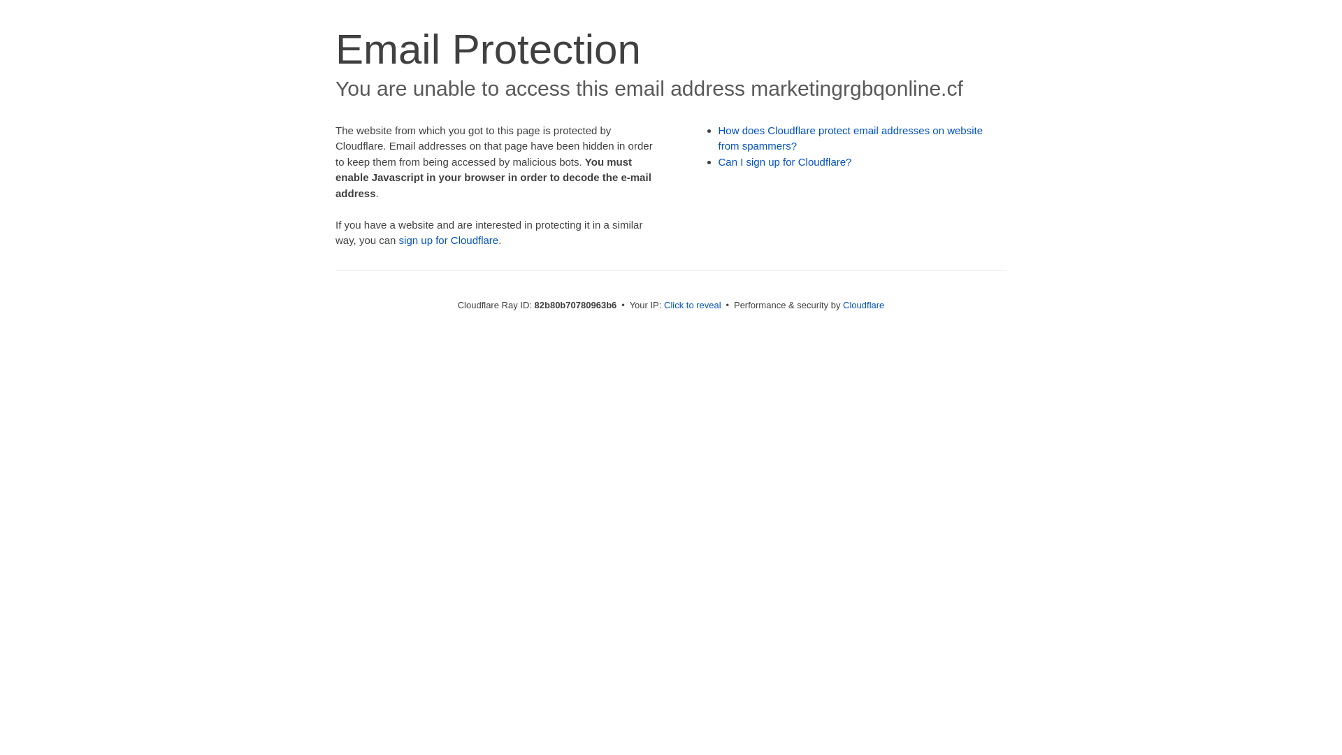  What do you see at coordinates (693, 305) in the screenshot?
I see `Click to reveal` at bounding box center [693, 305].